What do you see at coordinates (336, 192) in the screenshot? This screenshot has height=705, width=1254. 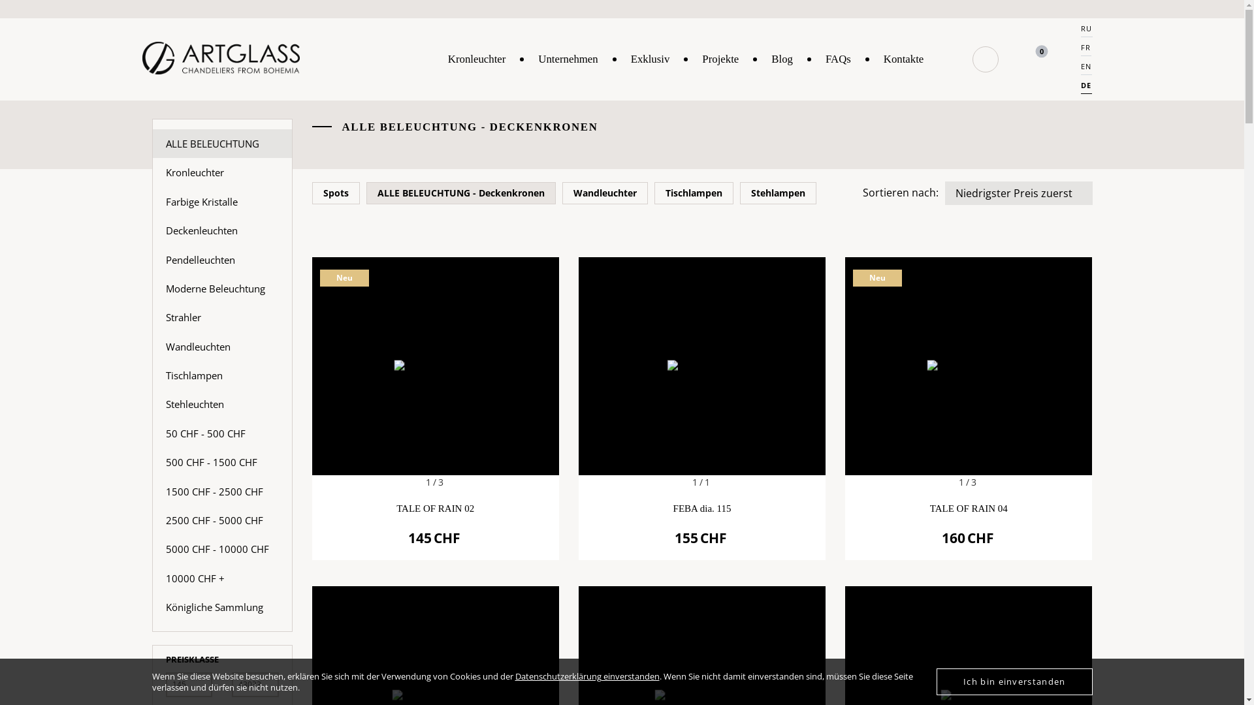 I see `Spots` at bounding box center [336, 192].